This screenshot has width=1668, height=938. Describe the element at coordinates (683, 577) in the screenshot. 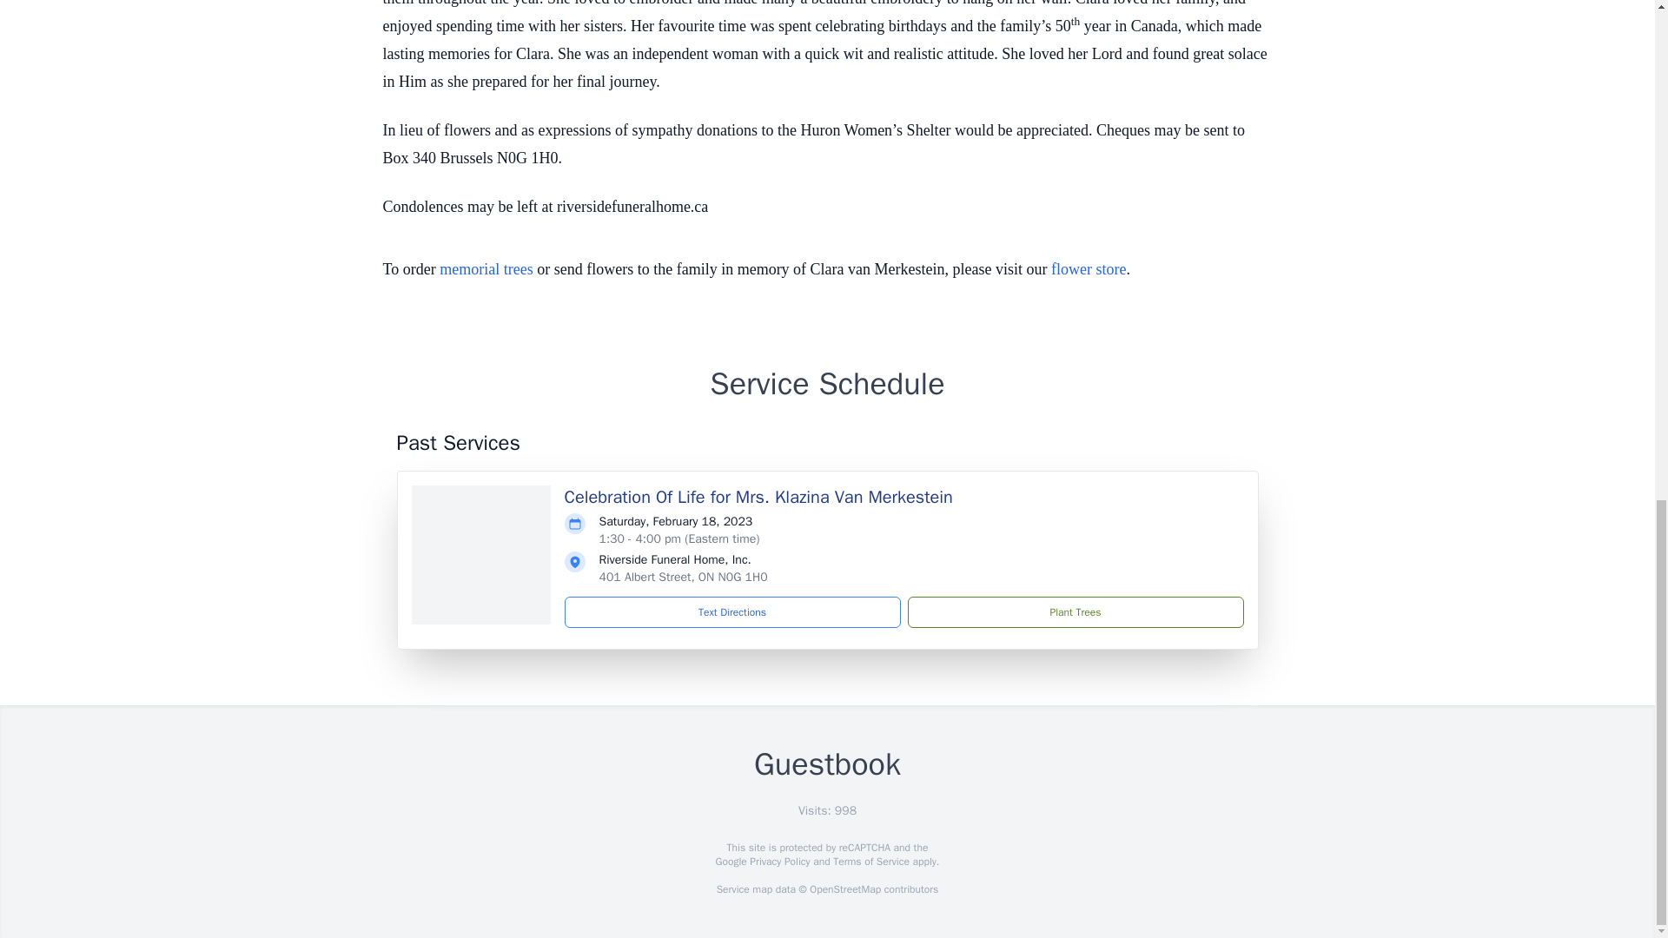

I see `401 Albert Street, ON N0G 1H0` at that location.